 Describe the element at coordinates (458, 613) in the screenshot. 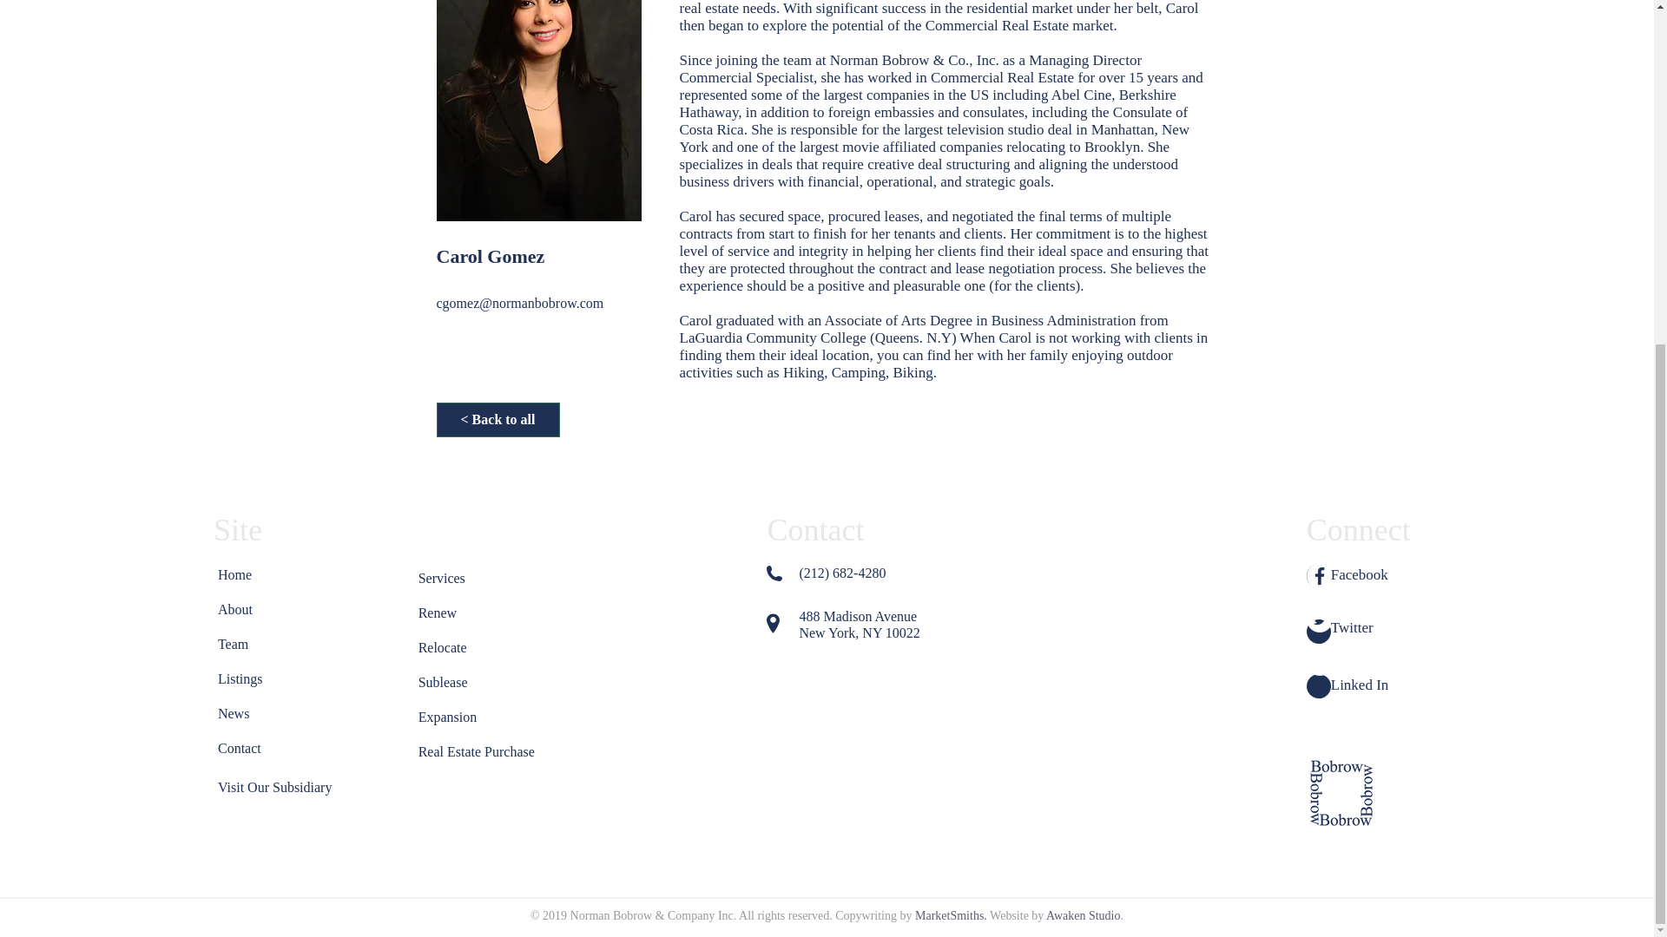

I see `Renew` at that location.